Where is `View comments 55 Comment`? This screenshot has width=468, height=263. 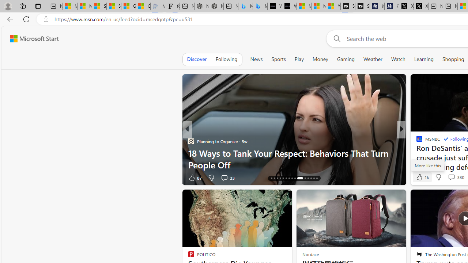 View comments 55 Comment is located at coordinates (453, 178).